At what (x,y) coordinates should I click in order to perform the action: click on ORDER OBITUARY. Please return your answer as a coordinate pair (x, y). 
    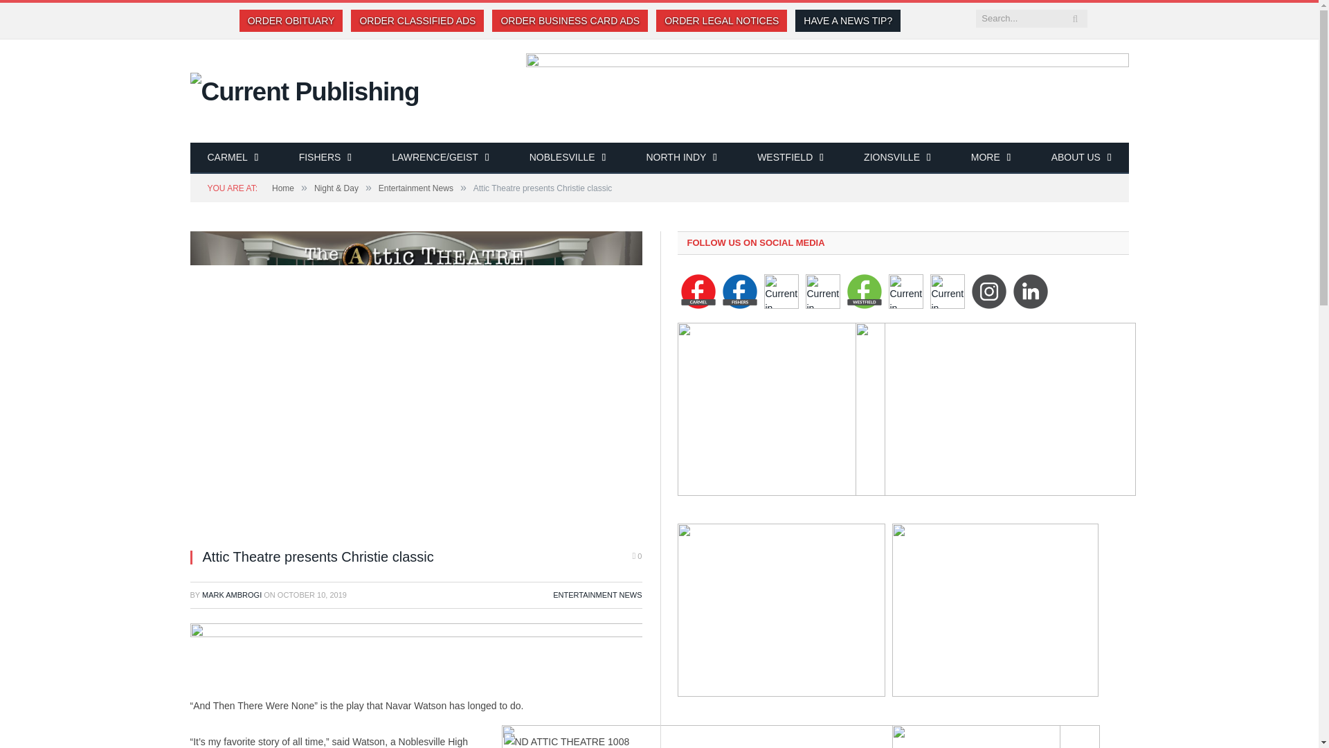
    Looking at the image, I should click on (291, 21).